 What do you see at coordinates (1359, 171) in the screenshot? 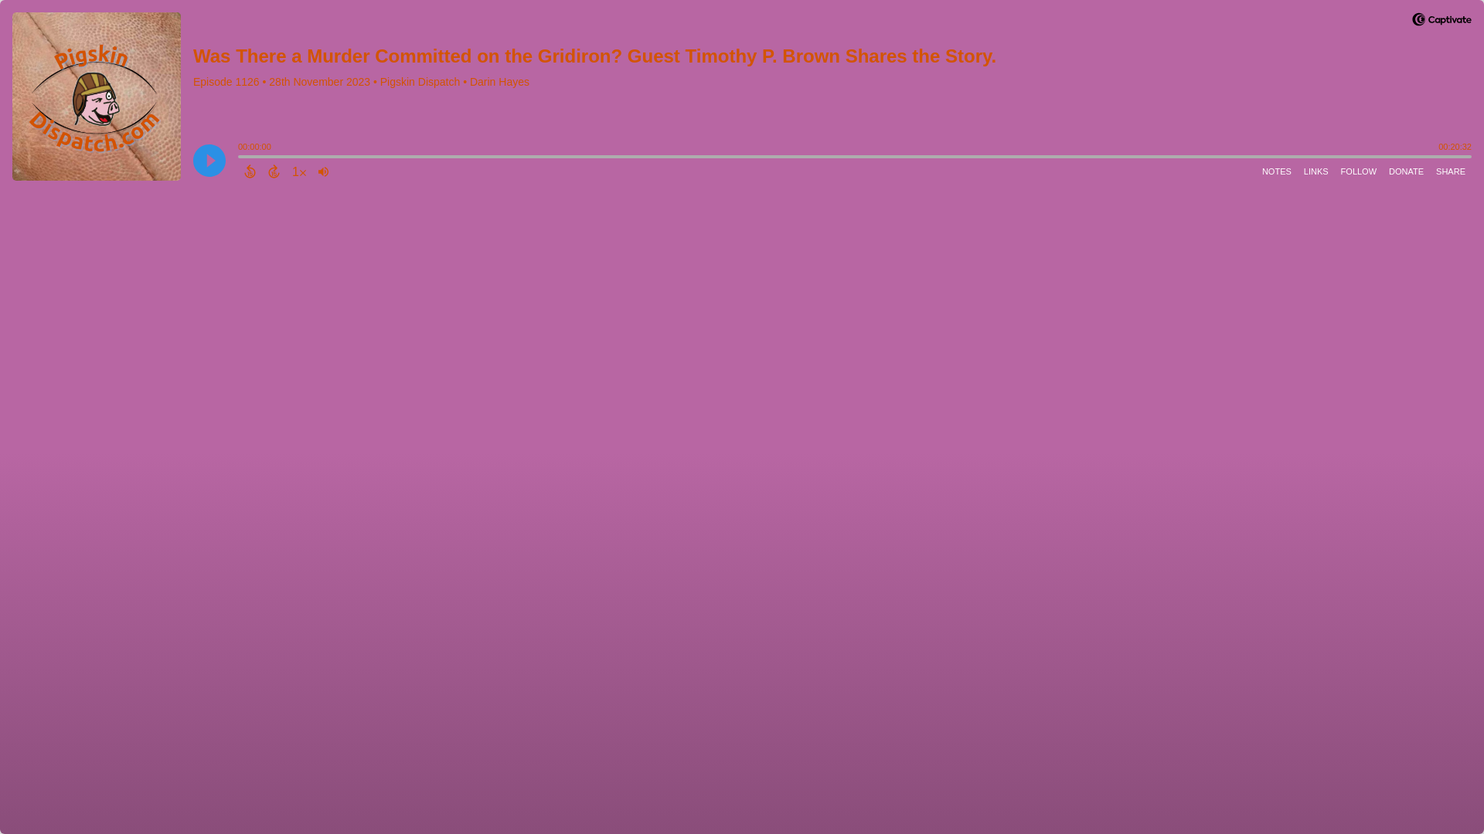
I see `FOLLOW` at bounding box center [1359, 171].